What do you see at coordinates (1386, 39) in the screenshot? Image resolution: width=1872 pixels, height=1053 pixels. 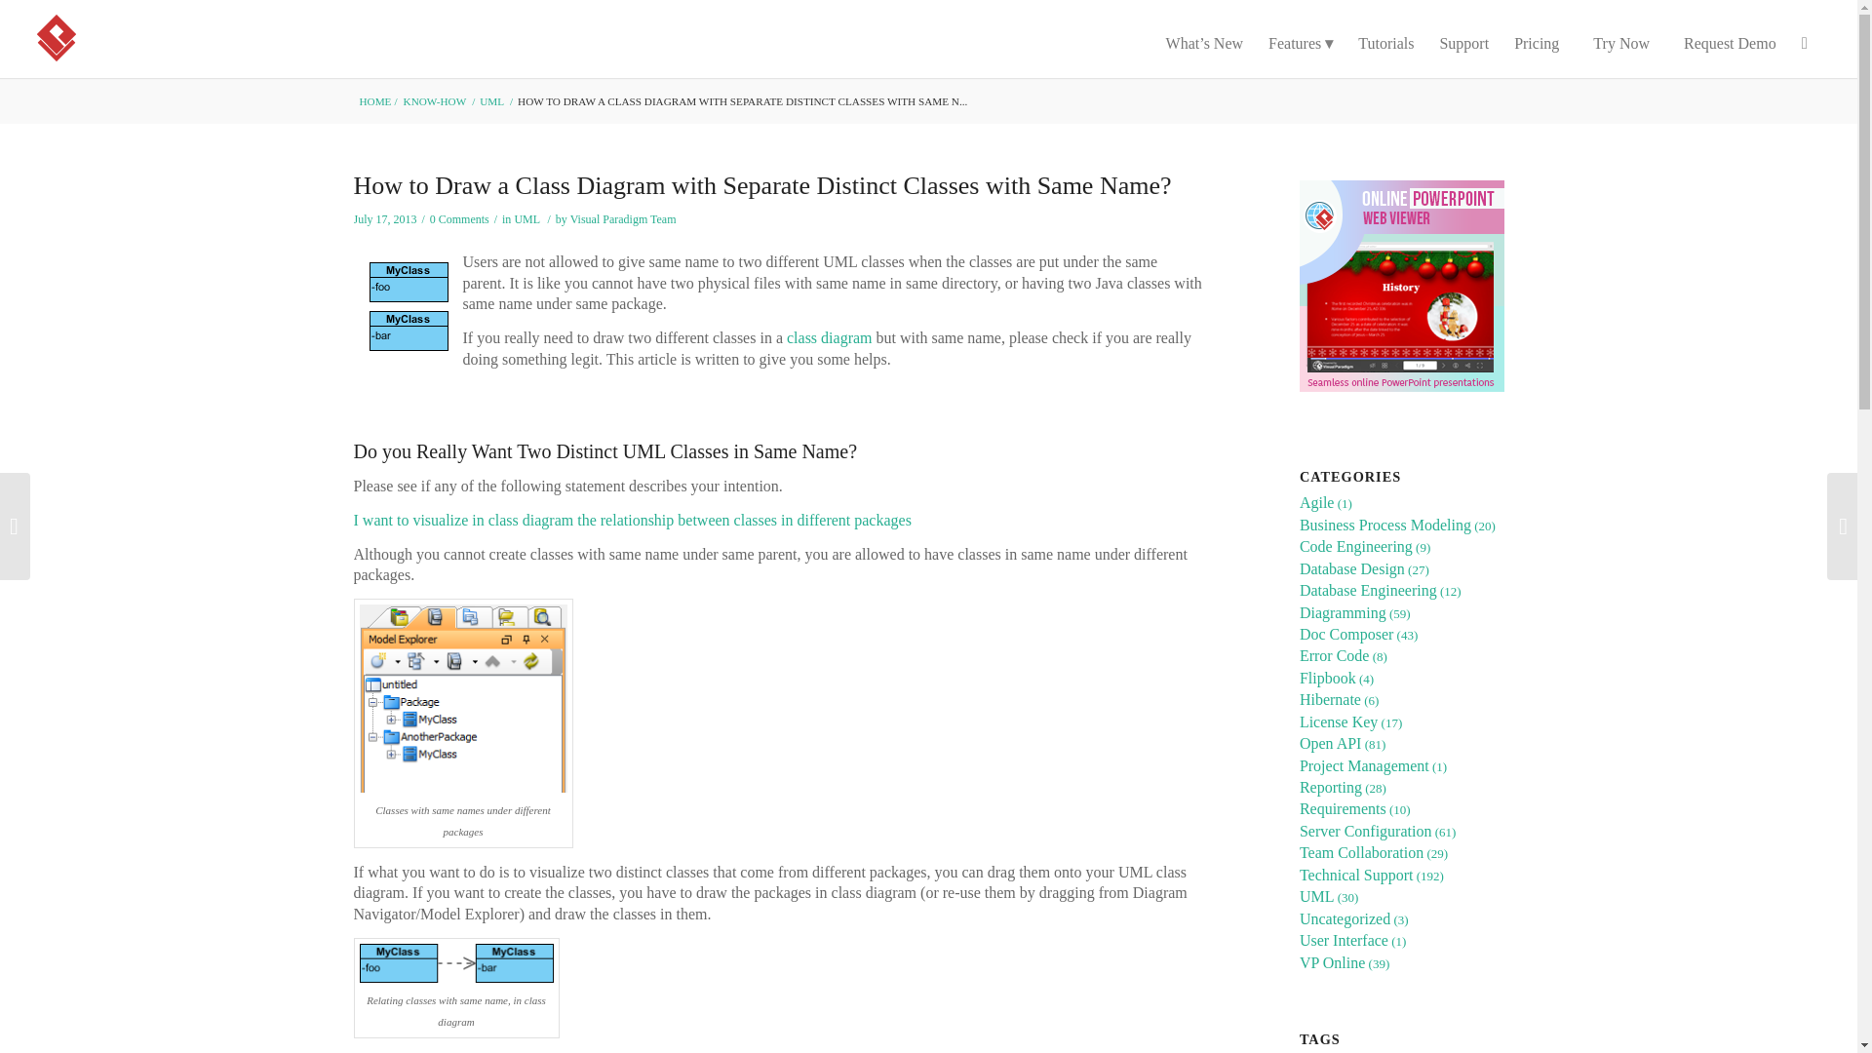 I see `Tutorials` at bounding box center [1386, 39].